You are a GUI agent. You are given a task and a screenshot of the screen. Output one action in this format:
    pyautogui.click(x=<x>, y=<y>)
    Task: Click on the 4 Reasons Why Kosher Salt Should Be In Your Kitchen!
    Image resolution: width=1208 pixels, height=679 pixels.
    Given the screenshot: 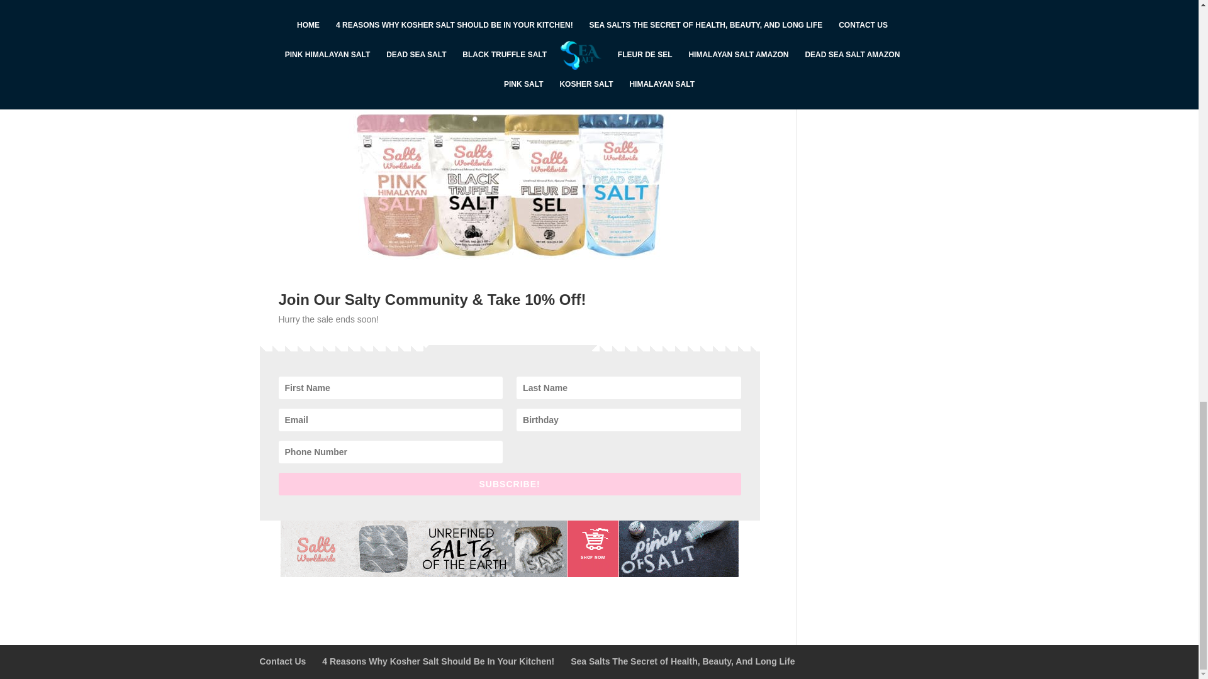 What is the action you would take?
    pyautogui.click(x=438, y=661)
    